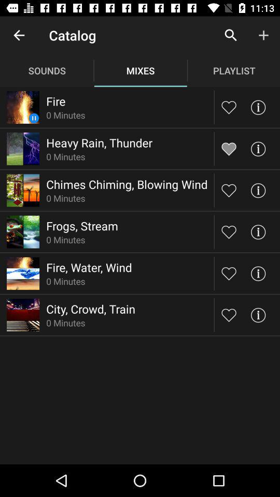 This screenshot has width=280, height=497. I want to click on info, so click(258, 191).